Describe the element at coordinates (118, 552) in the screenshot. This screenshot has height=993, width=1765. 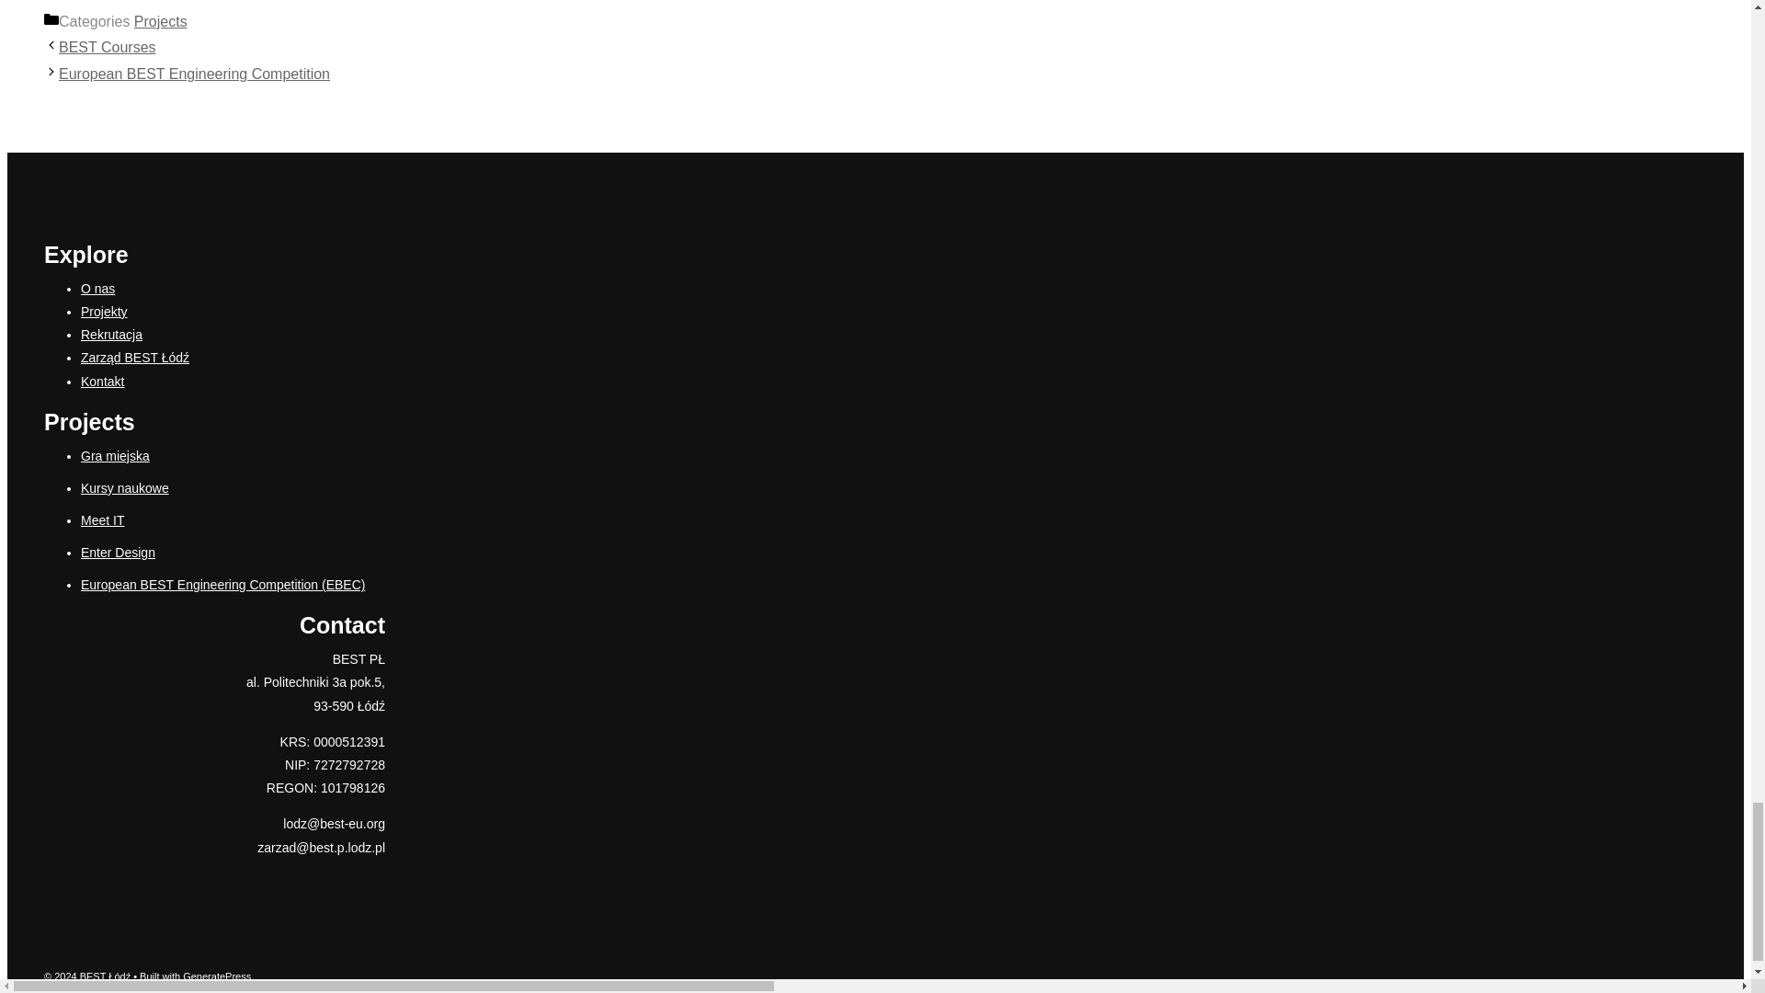
I see `Enter Design` at that location.